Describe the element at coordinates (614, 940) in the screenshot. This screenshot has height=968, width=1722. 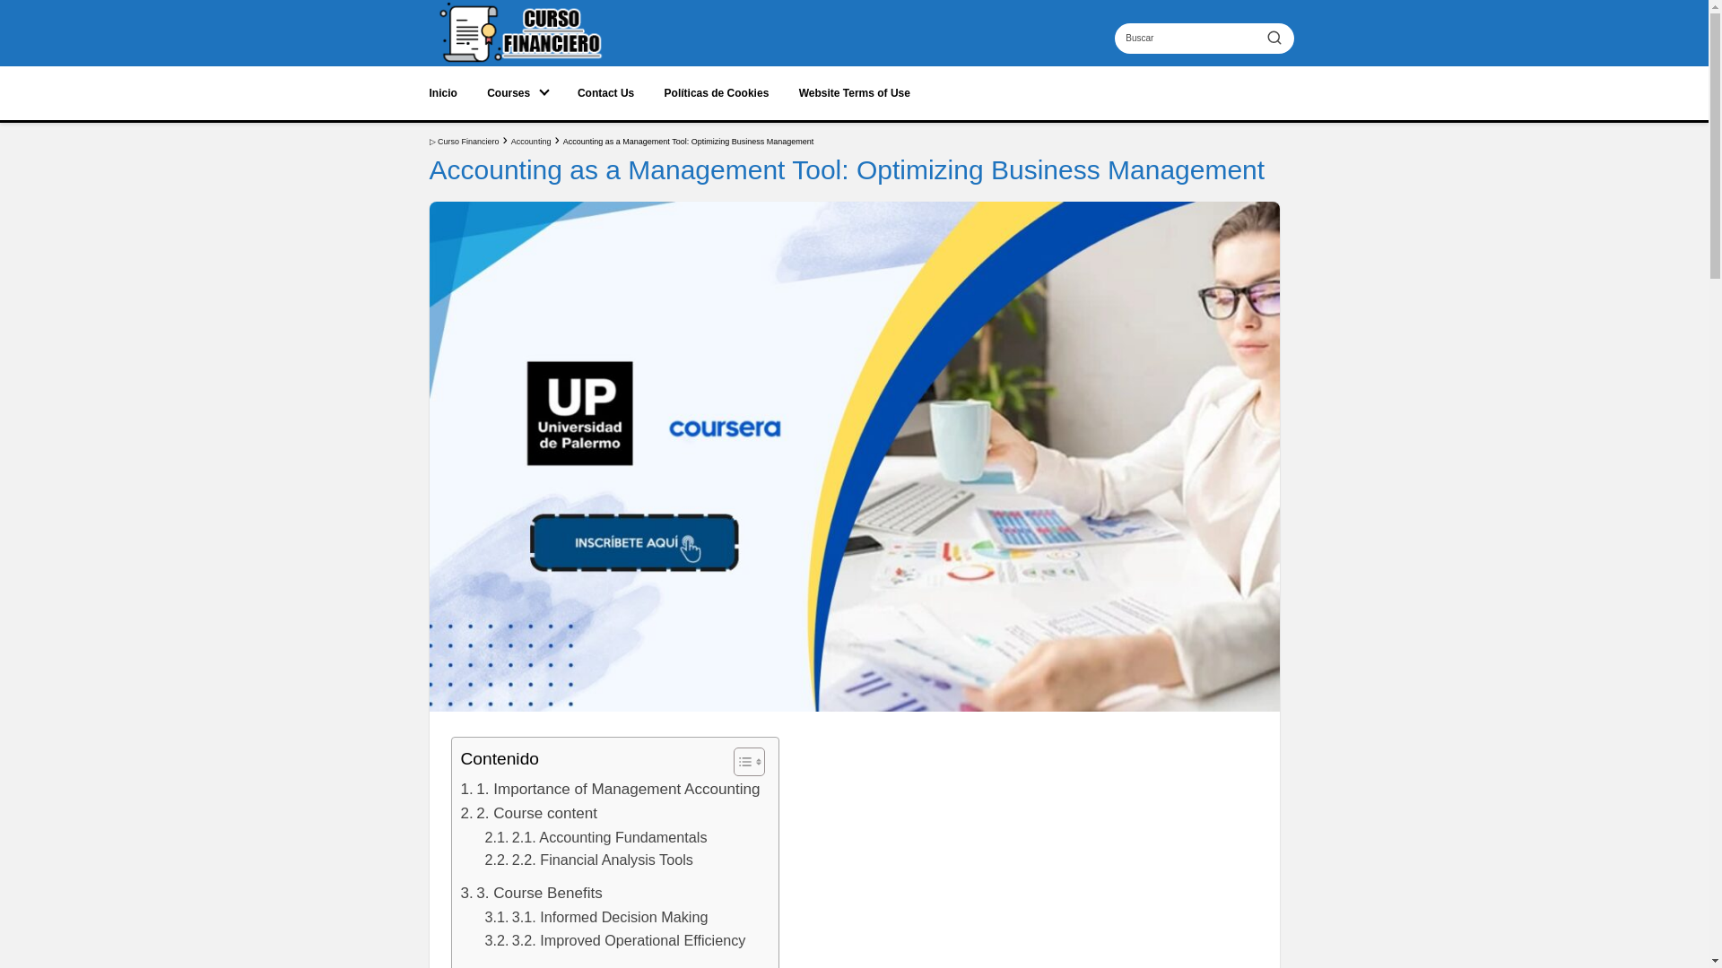
I see `3.2. Improved Operational Efficiency` at that location.